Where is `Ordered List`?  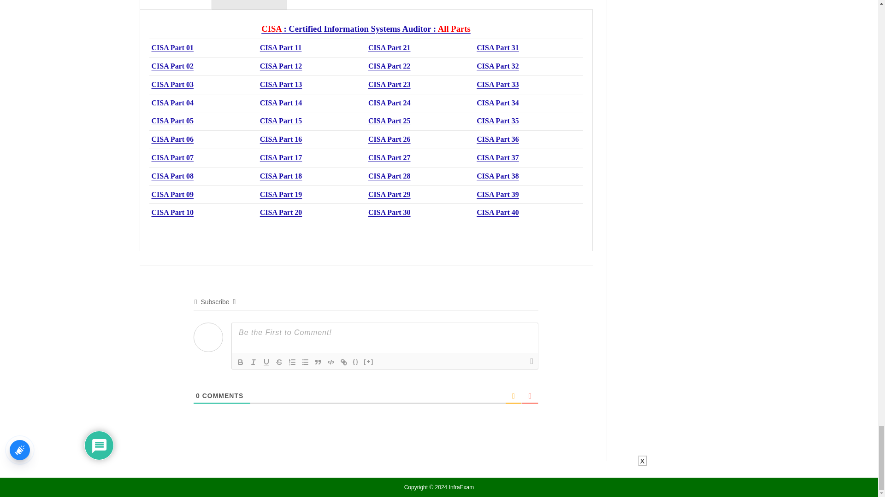 Ordered List is located at coordinates (292, 362).